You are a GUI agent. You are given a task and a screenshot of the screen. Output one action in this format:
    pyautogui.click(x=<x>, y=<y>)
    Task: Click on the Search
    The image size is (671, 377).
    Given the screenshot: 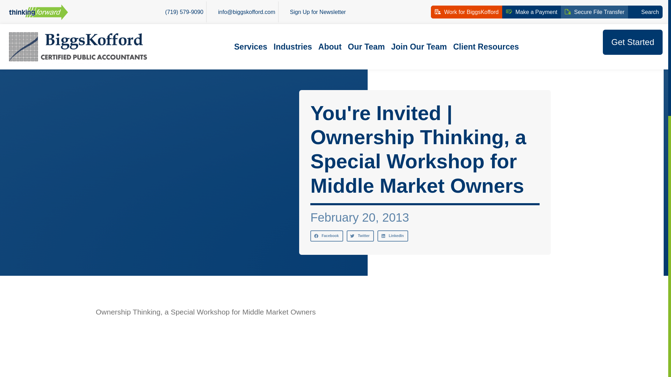 What is the action you would take?
    pyautogui.click(x=645, y=12)
    